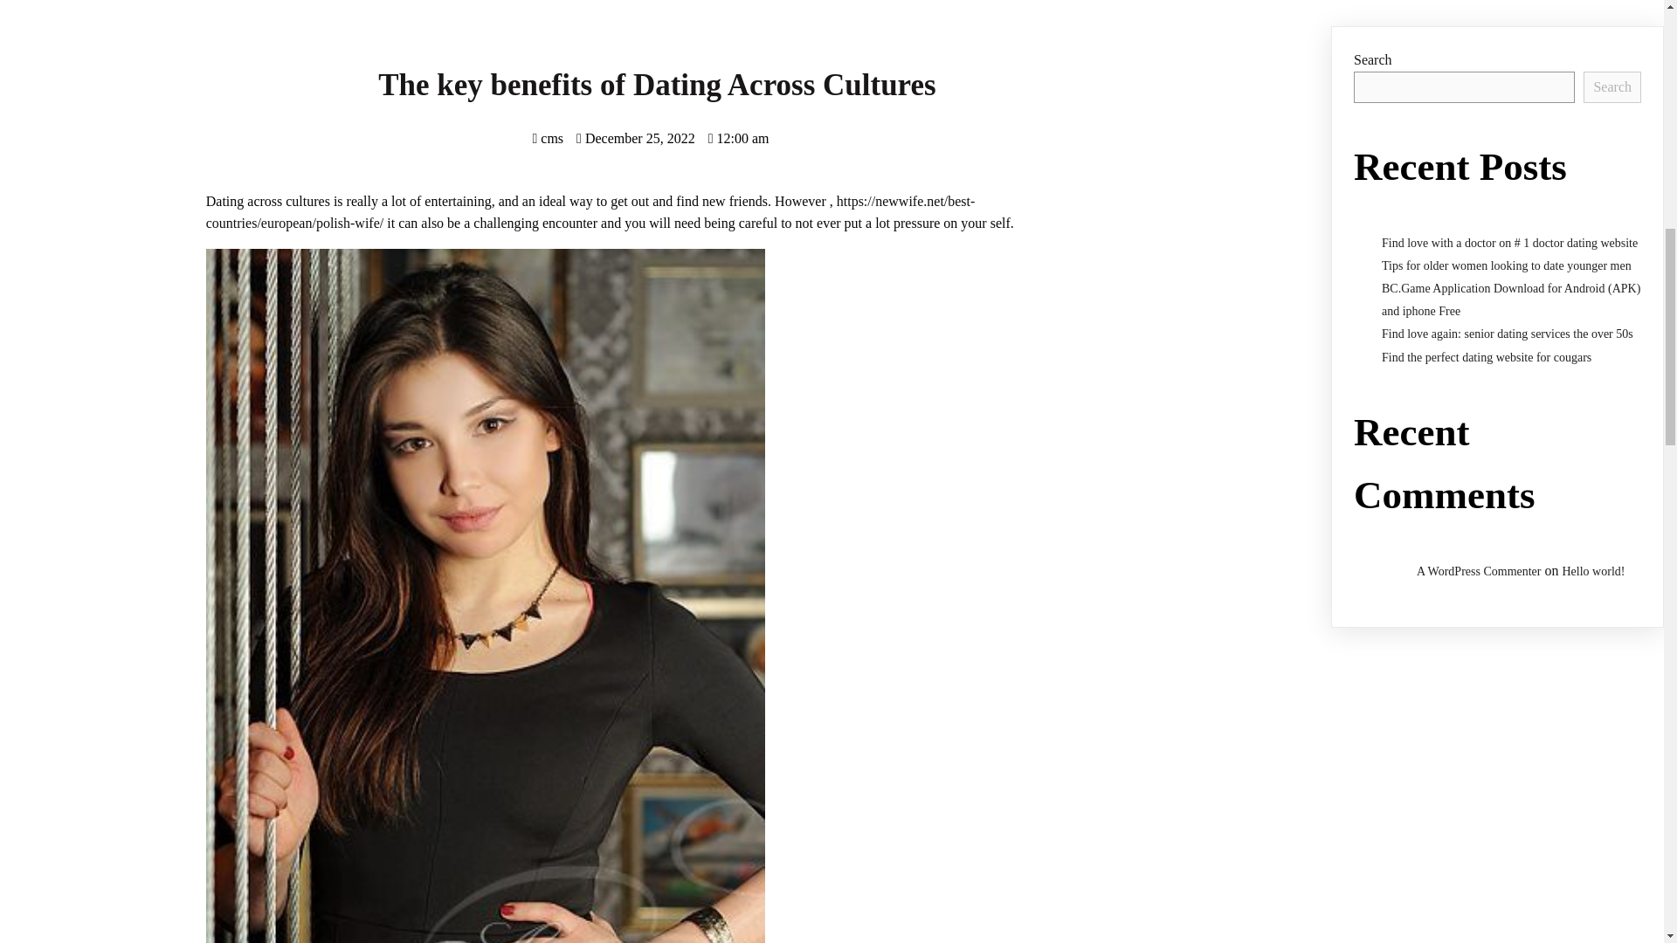 This screenshot has height=943, width=1677. I want to click on A WordPress Commenter, so click(1479, 571).